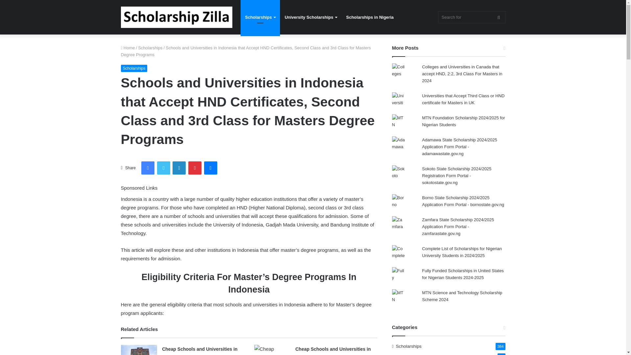 This screenshot has width=631, height=355. Describe the element at coordinates (164, 168) in the screenshot. I see `Twitter` at that location.